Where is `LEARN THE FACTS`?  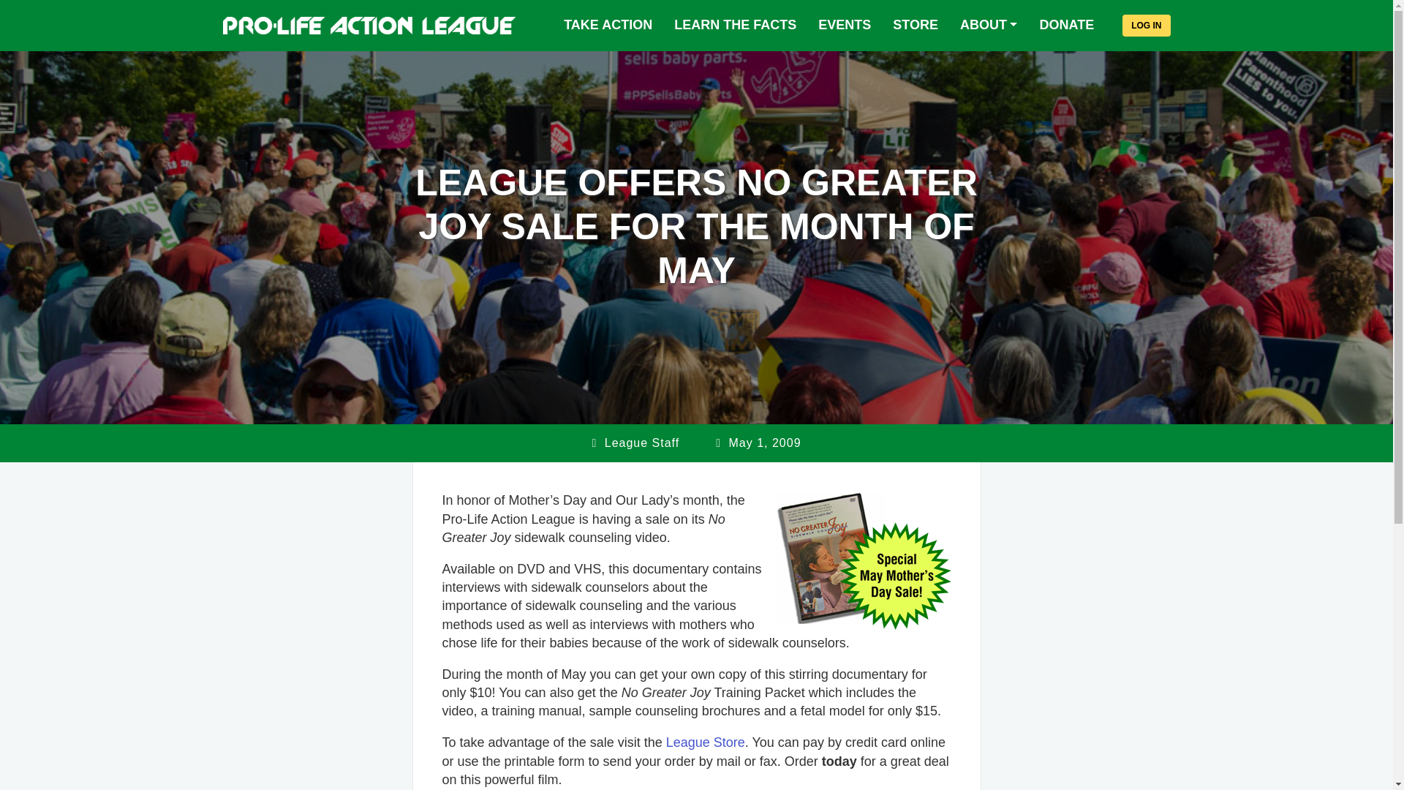
LEARN THE FACTS is located at coordinates (735, 25).